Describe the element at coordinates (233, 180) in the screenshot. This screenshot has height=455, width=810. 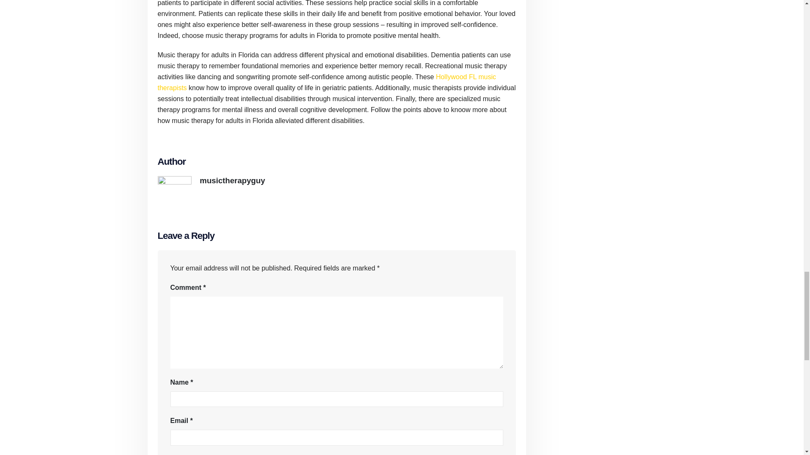
I see `musictherapyguy` at that location.